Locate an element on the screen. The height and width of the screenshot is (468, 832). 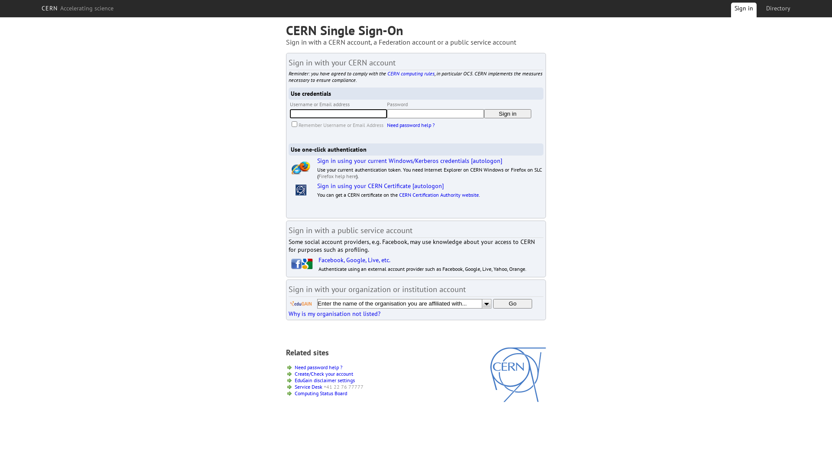
Directory is located at coordinates (778, 8).